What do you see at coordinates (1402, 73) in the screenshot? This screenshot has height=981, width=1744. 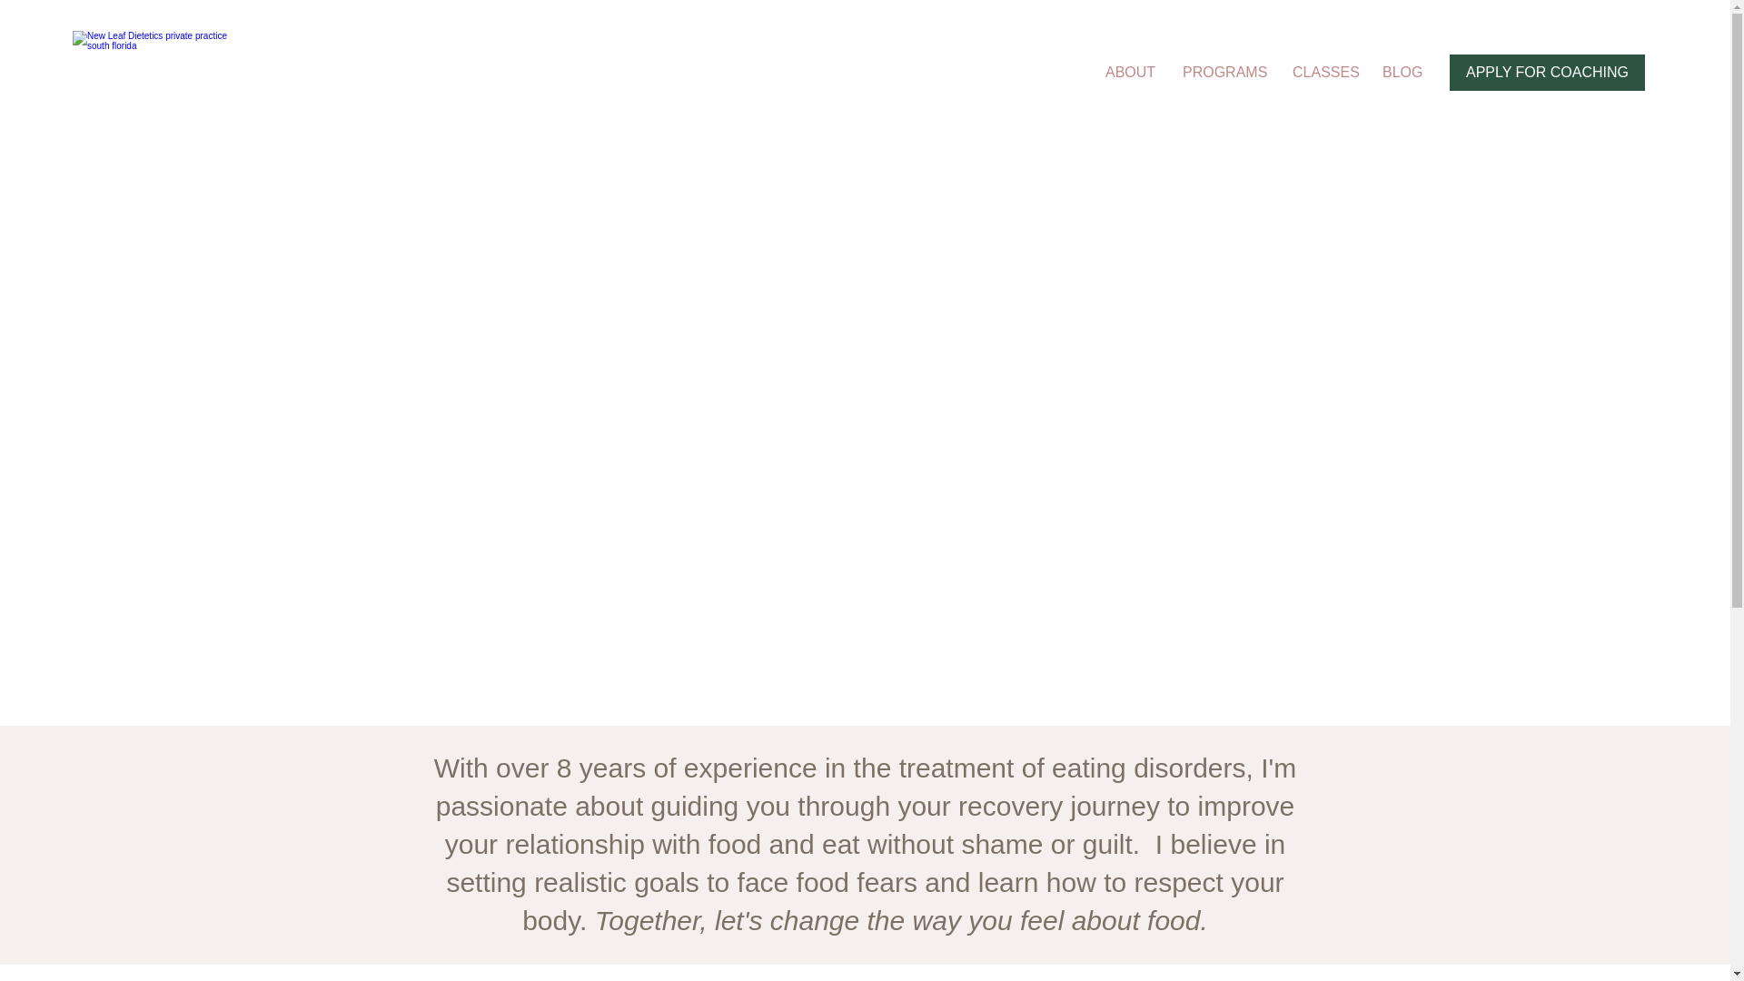 I see `BLOG` at bounding box center [1402, 73].